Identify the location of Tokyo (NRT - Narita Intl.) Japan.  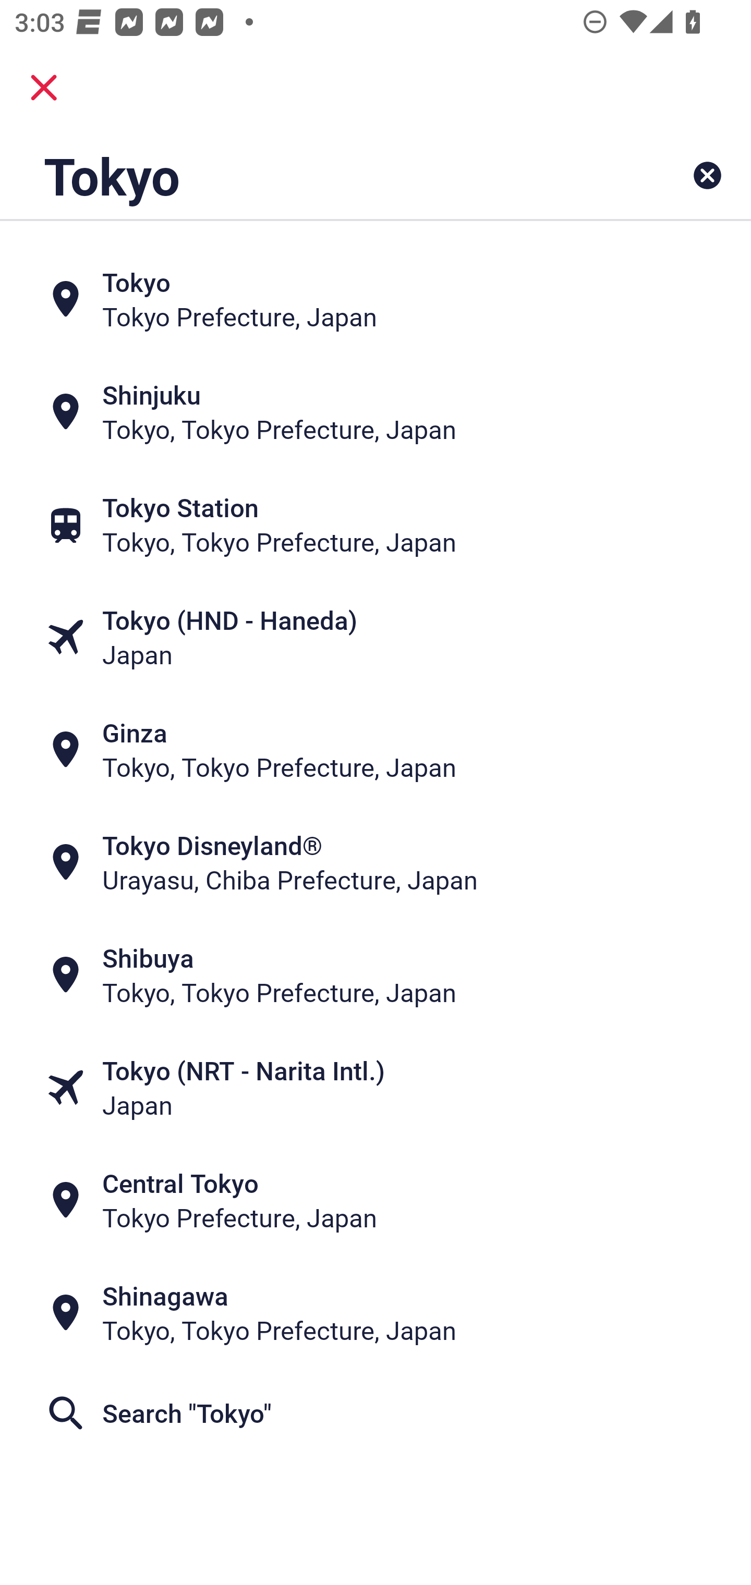
(375, 1088).